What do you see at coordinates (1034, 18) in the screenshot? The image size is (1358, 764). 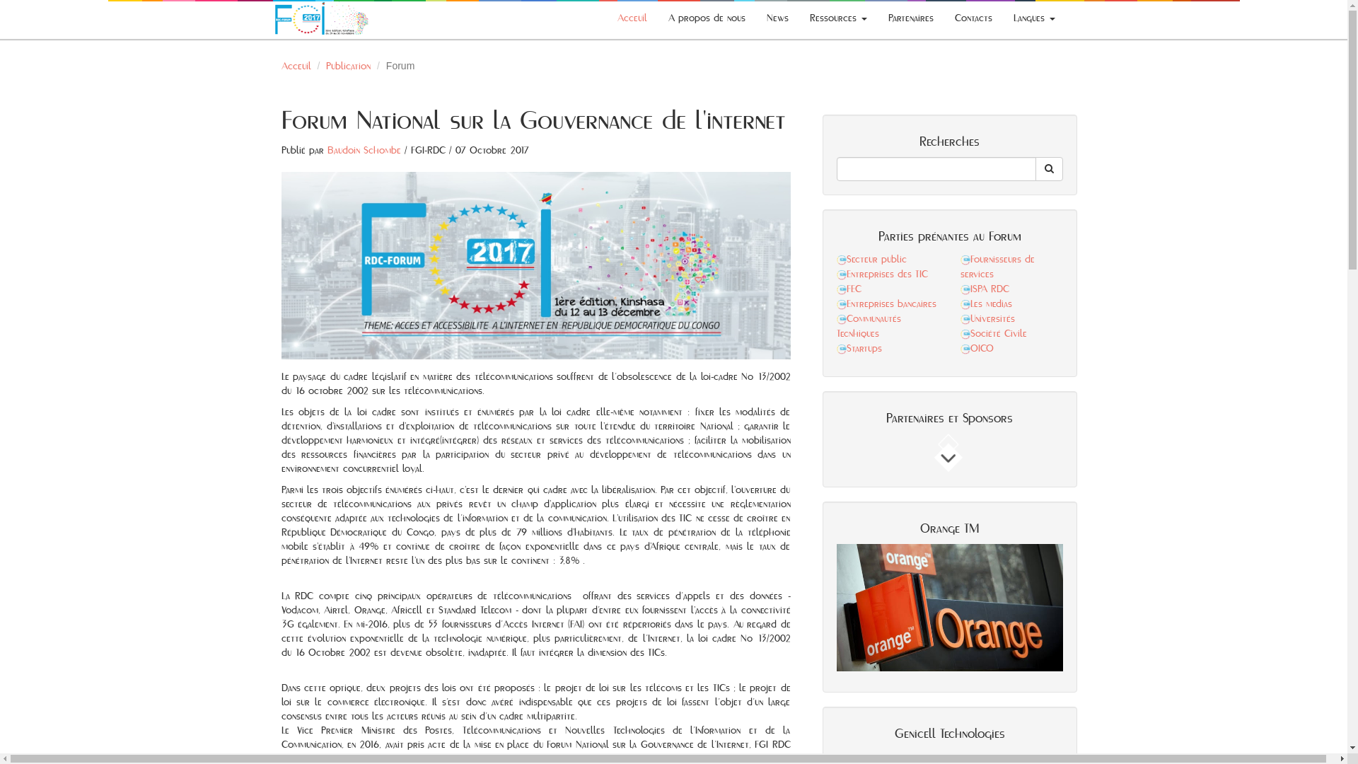 I see `Langues` at bounding box center [1034, 18].